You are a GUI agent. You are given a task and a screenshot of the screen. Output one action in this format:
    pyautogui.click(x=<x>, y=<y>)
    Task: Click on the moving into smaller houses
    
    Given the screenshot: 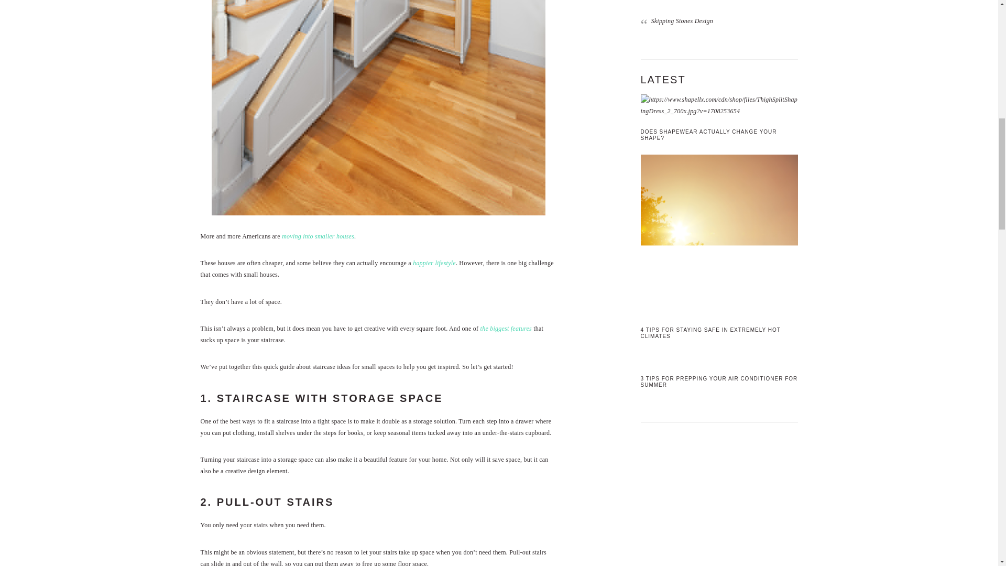 What is the action you would take?
    pyautogui.click(x=318, y=236)
    